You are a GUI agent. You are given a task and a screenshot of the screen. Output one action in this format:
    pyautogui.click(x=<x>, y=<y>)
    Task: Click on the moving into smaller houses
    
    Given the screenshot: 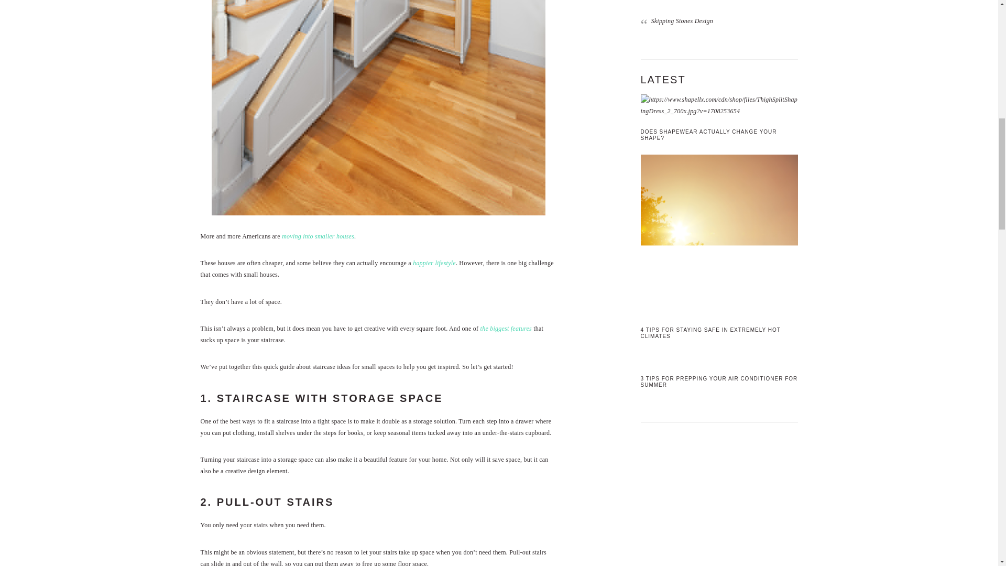 What is the action you would take?
    pyautogui.click(x=318, y=236)
    